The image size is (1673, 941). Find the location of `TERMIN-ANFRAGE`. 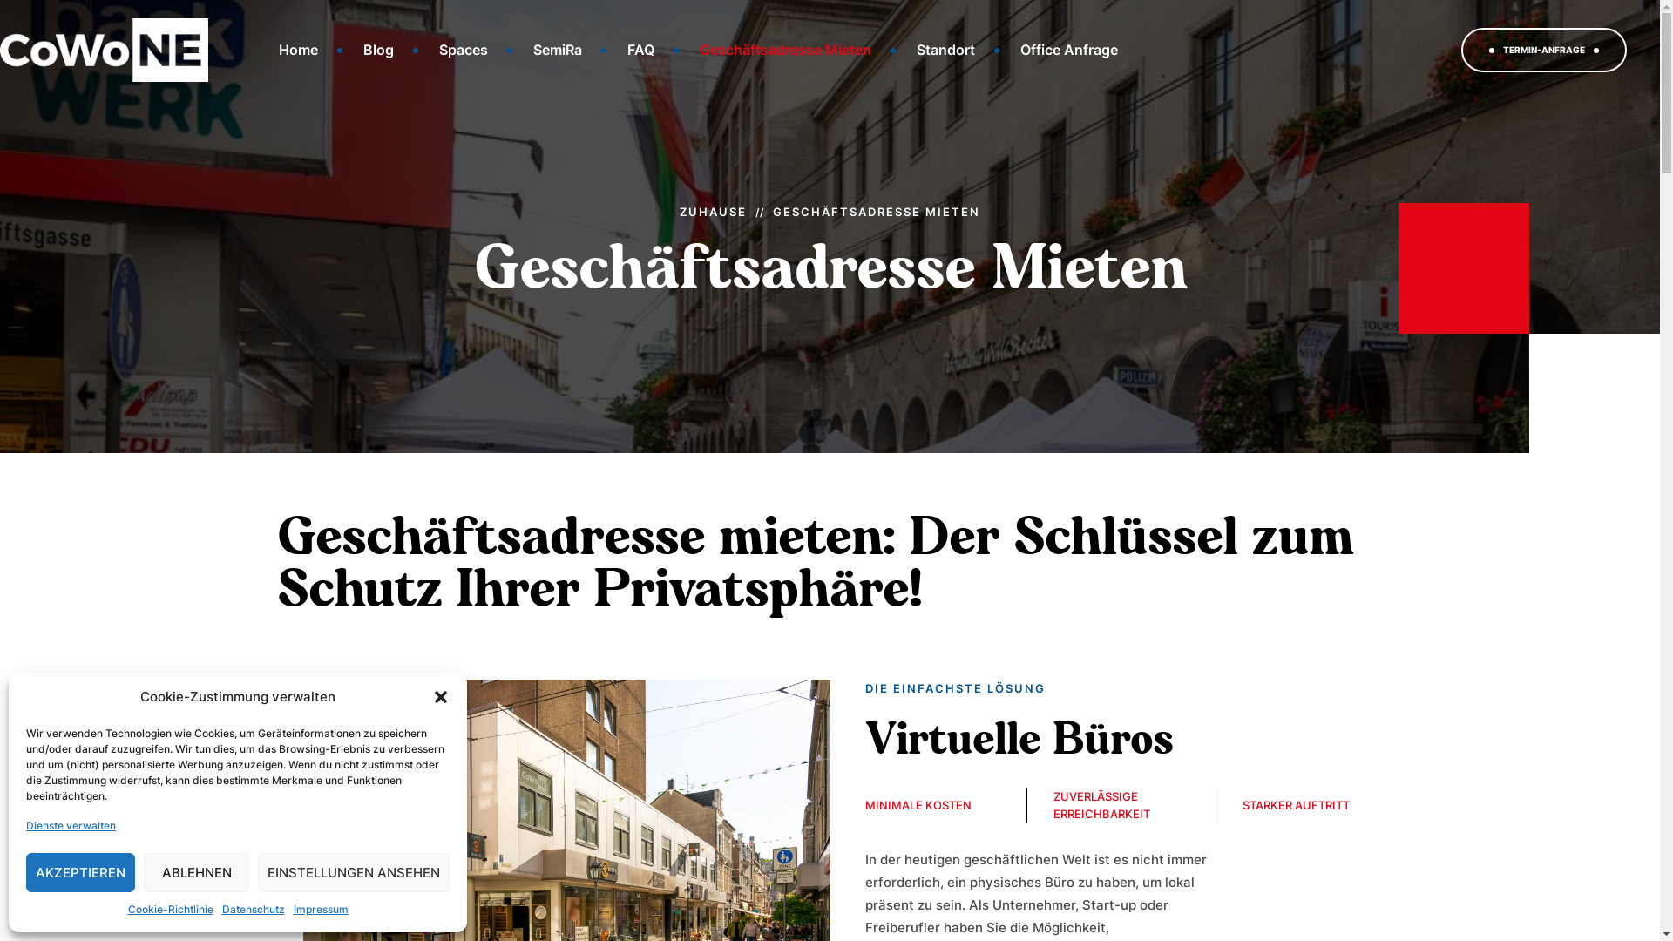

TERMIN-ANFRAGE is located at coordinates (1544, 50).